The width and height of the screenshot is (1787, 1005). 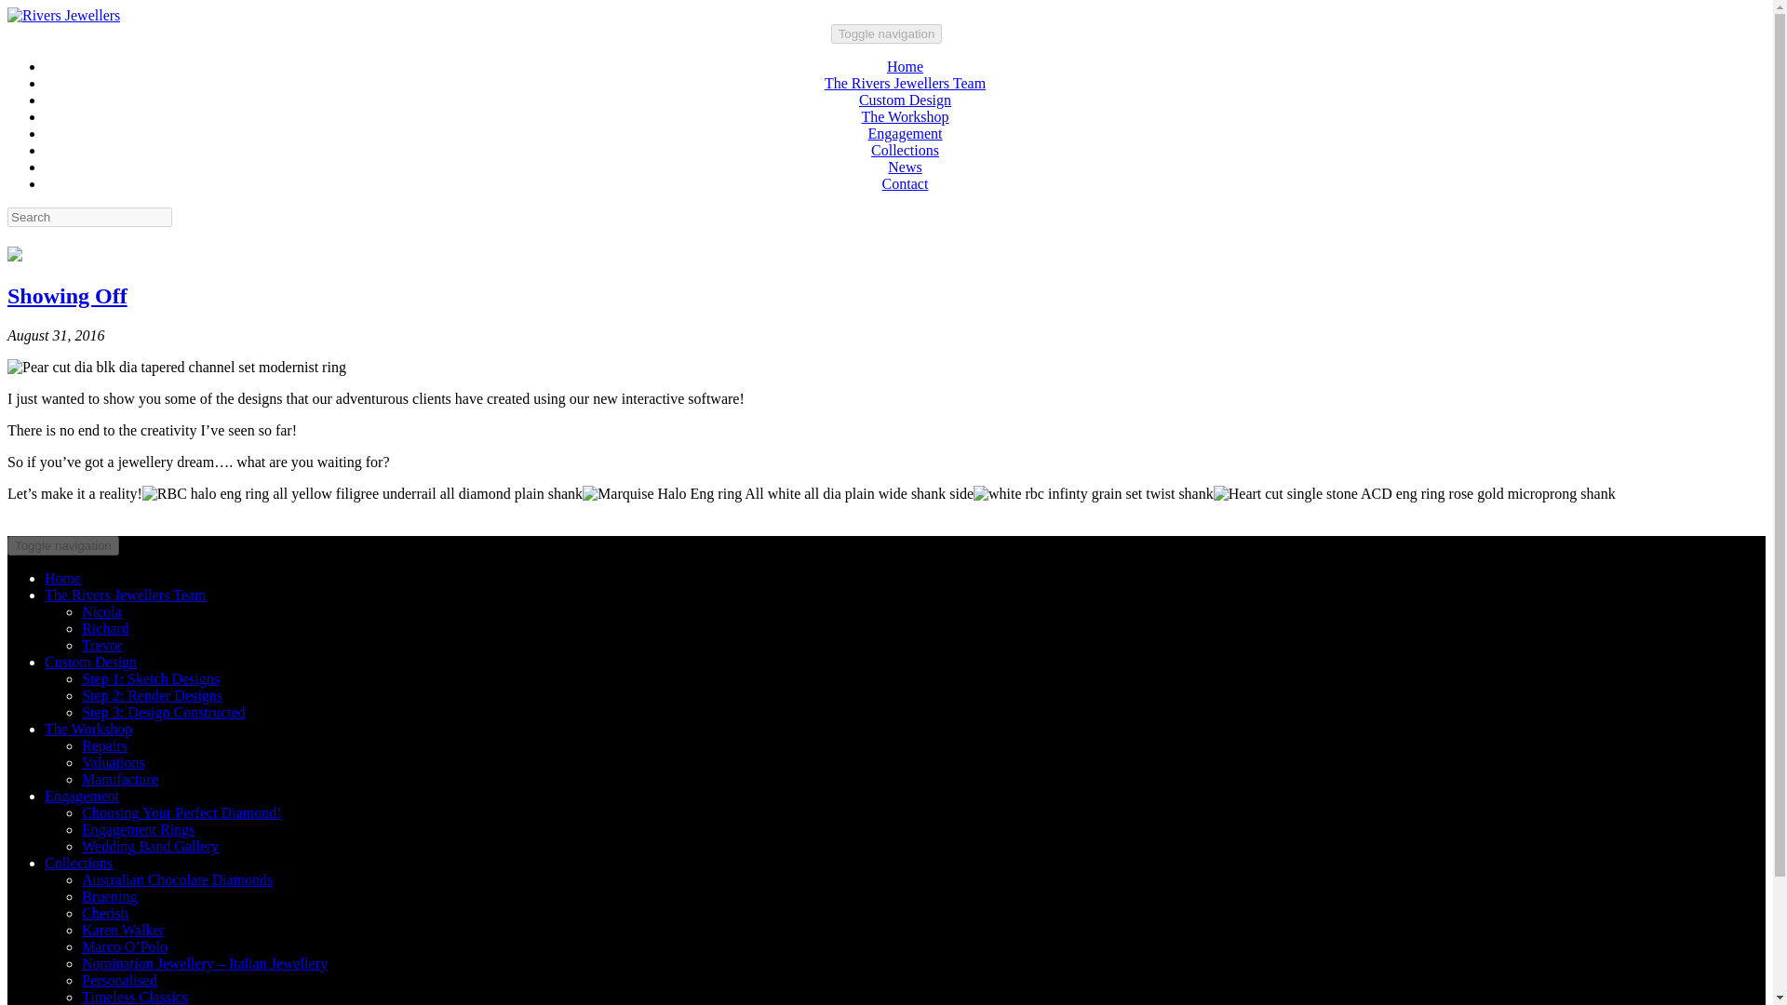 What do you see at coordinates (134, 997) in the screenshot?
I see `Timeless Classics` at bounding box center [134, 997].